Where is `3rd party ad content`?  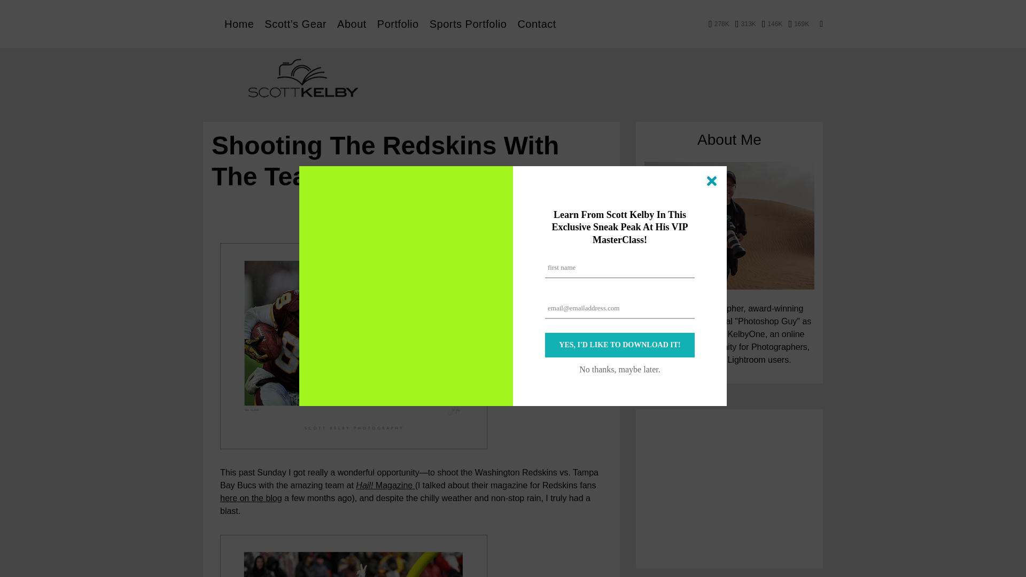
3rd party ad content is located at coordinates (623, 80).